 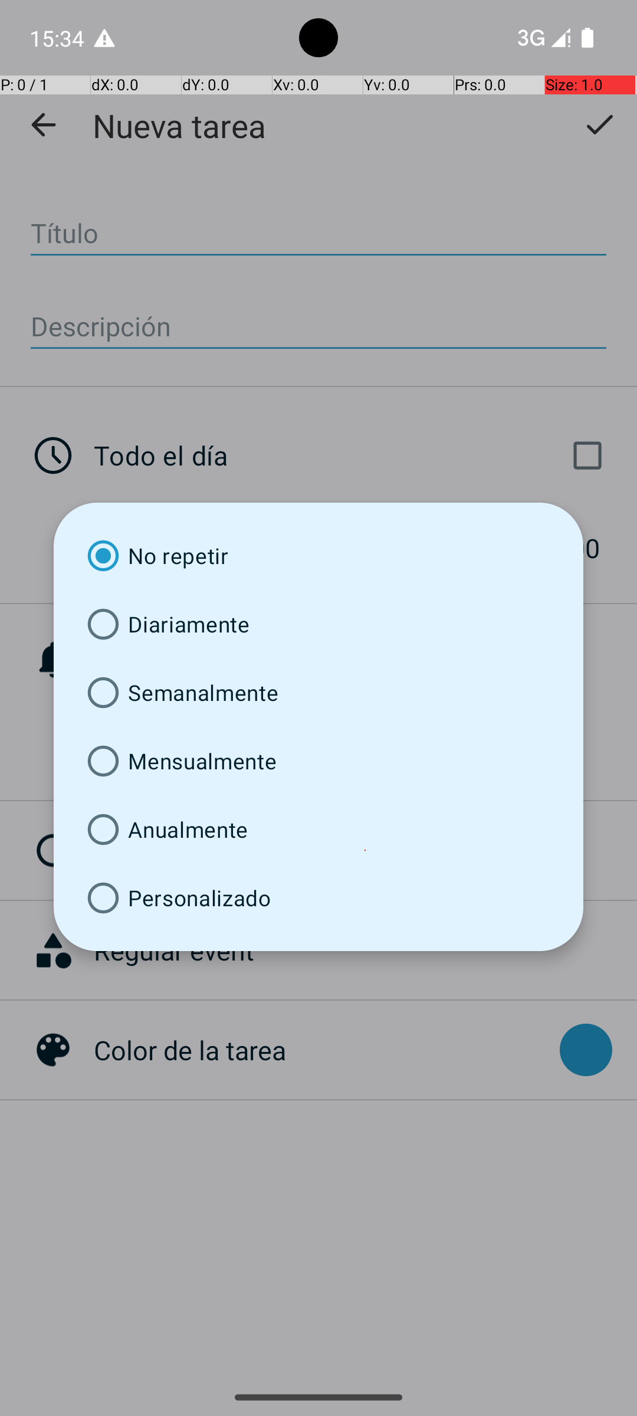 I want to click on Mensualmente, so click(x=318, y=761).